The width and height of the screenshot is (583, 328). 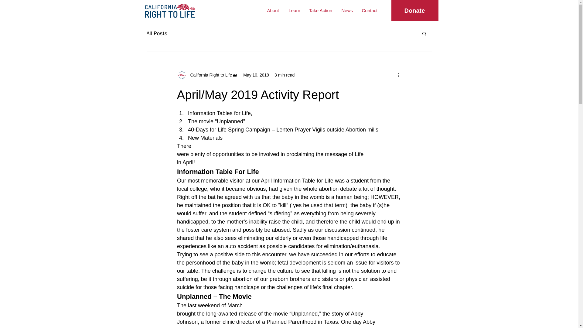 I want to click on 3 min read, so click(x=284, y=74).